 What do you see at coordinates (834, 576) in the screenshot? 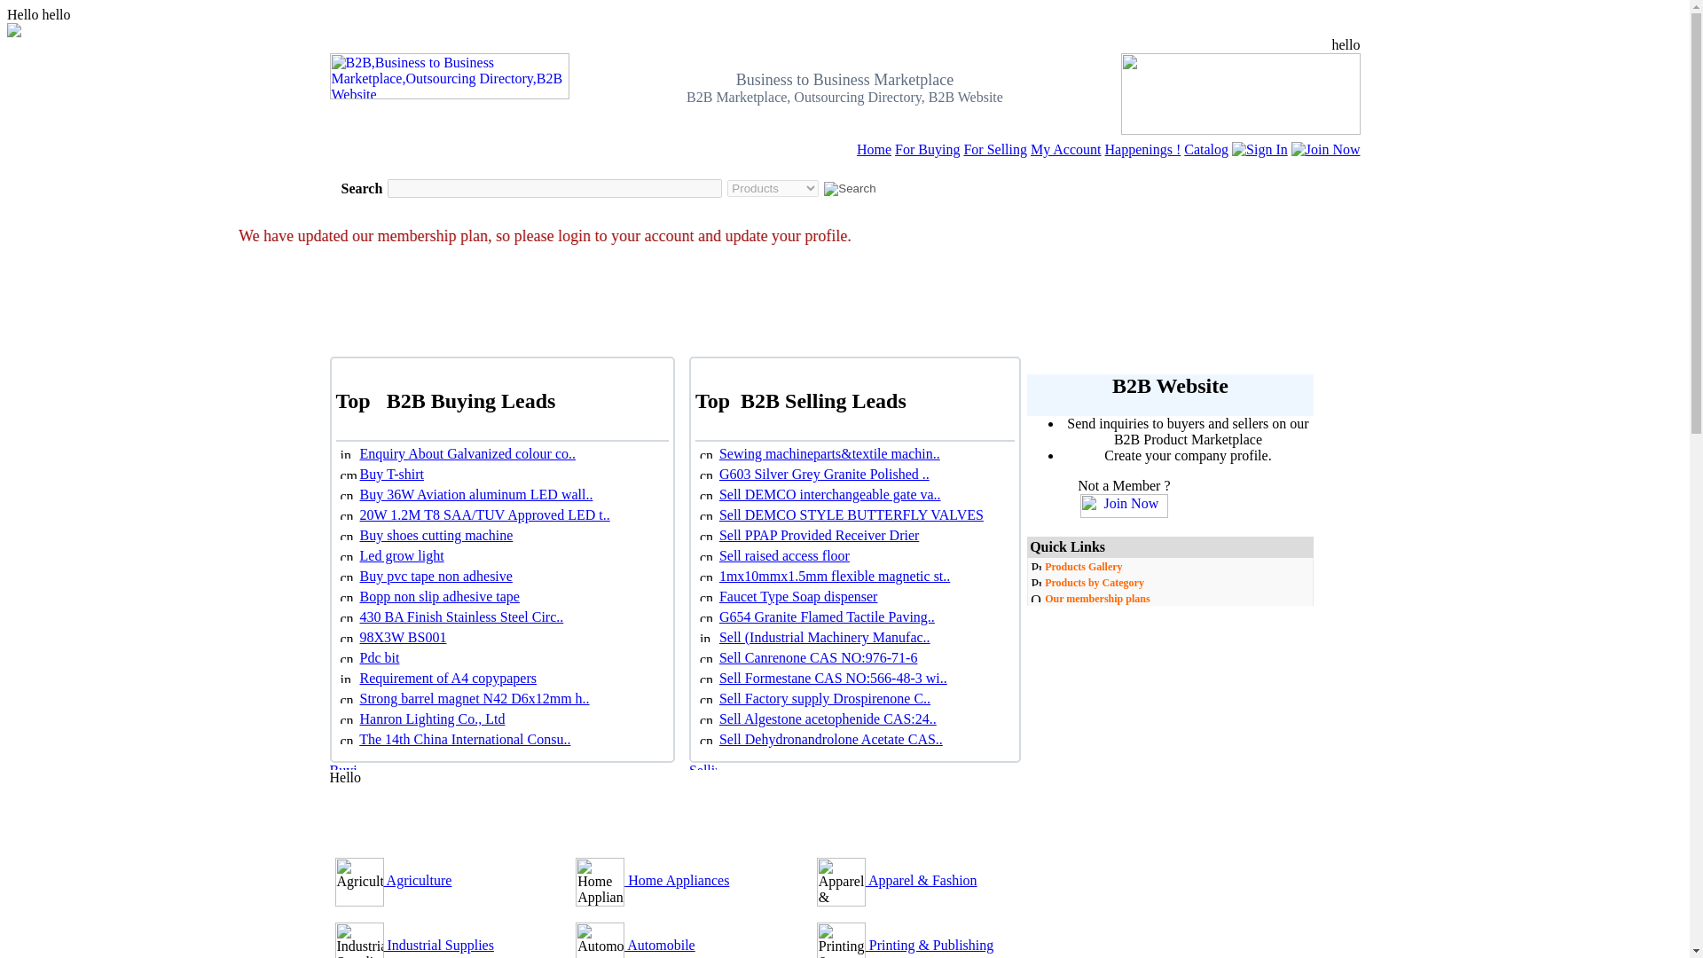
I see `1mx10mmx1.5mm flexible magnetic st..` at bounding box center [834, 576].